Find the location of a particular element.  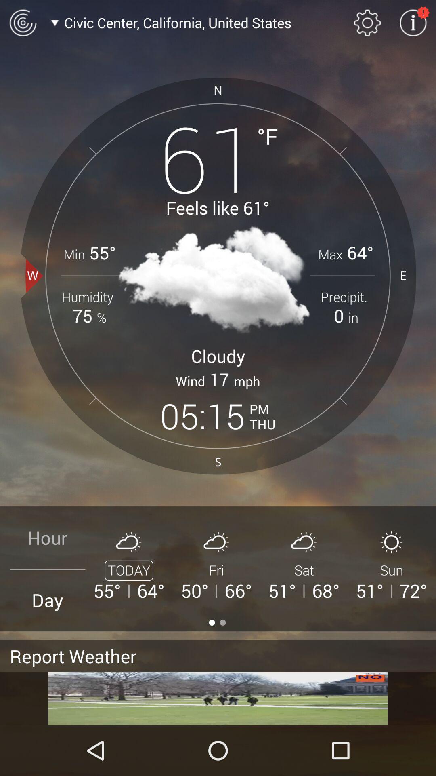

go to settings is located at coordinates (413, 23).